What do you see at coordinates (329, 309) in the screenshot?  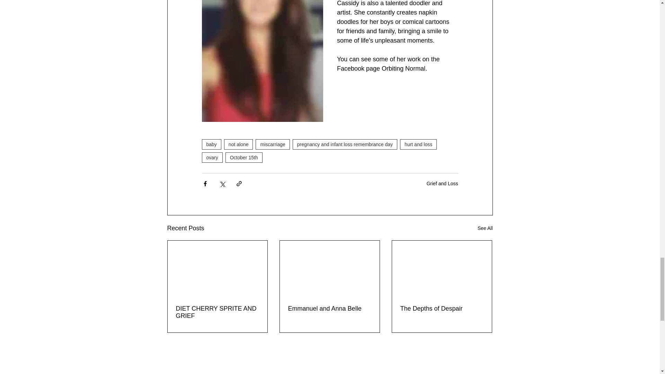 I see `Emmanuel and Anna Belle` at bounding box center [329, 309].